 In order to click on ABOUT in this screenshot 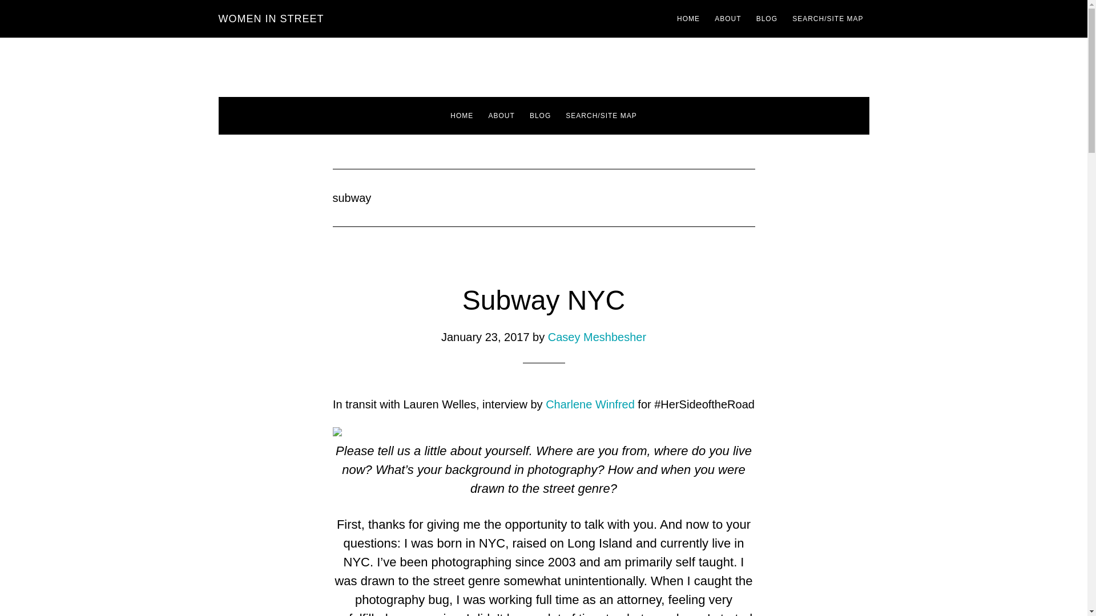, I will do `click(727, 18)`.